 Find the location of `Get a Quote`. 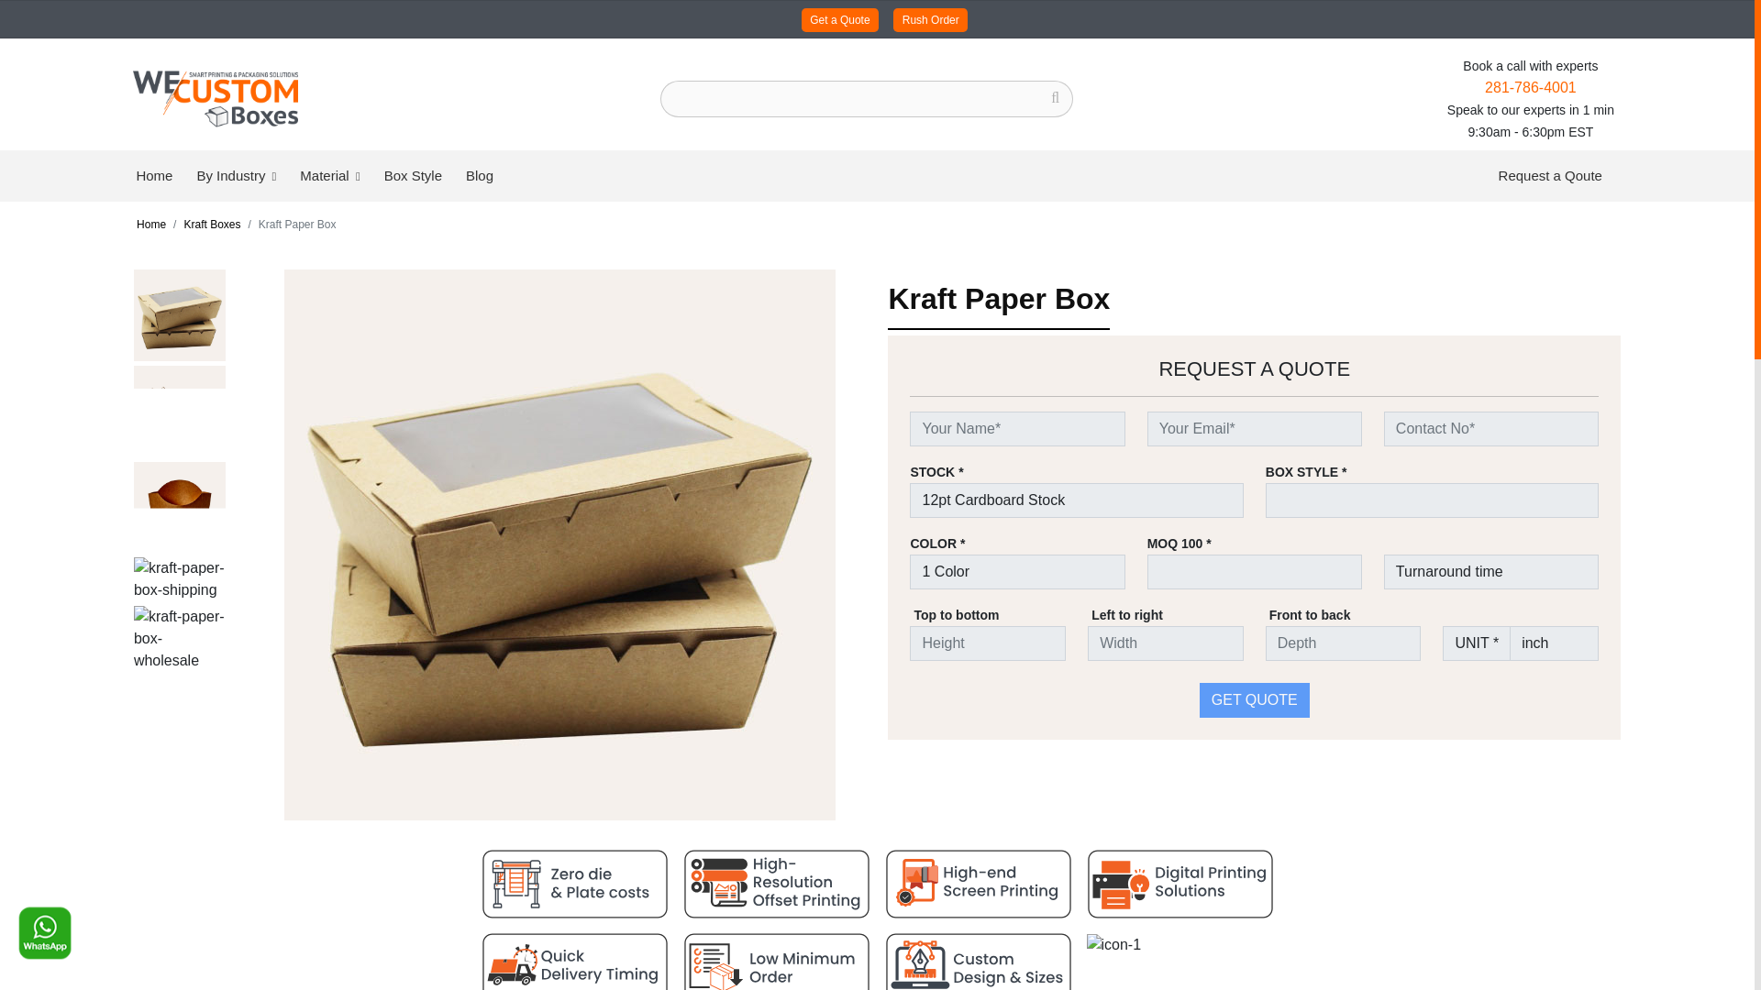

Get a Quote is located at coordinates (840, 20).